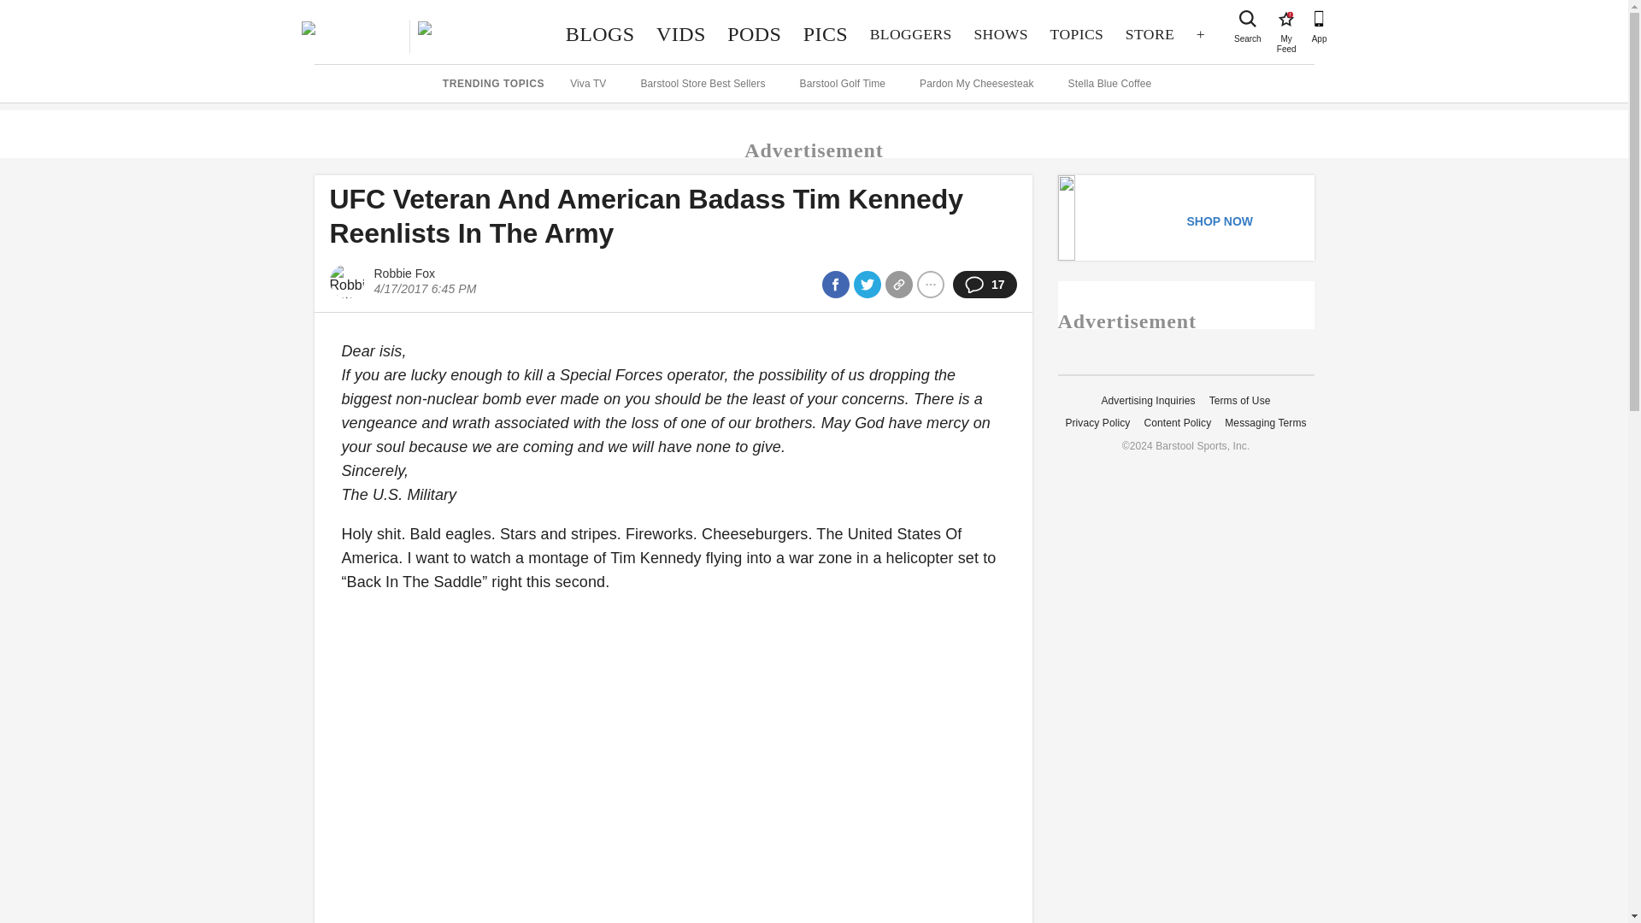  What do you see at coordinates (911, 34) in the screenshot?
I see `BLOGGERS` at bounding box center [911, 34].